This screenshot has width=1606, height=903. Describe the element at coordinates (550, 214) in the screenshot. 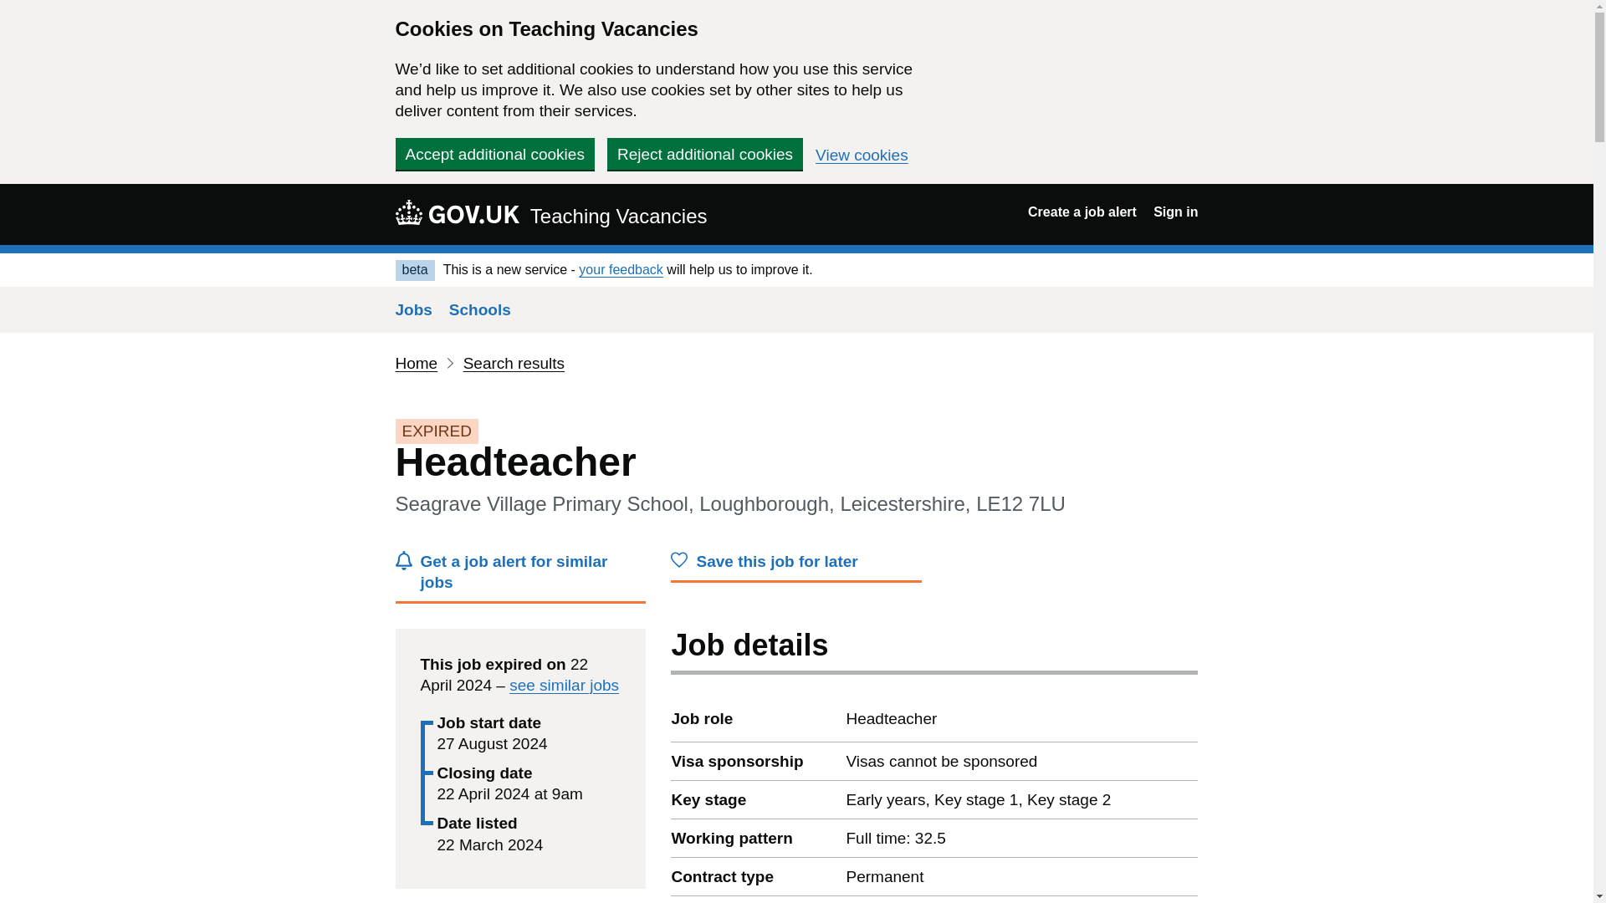

I see `GOV.UK Teaching Vacancies` at that location.